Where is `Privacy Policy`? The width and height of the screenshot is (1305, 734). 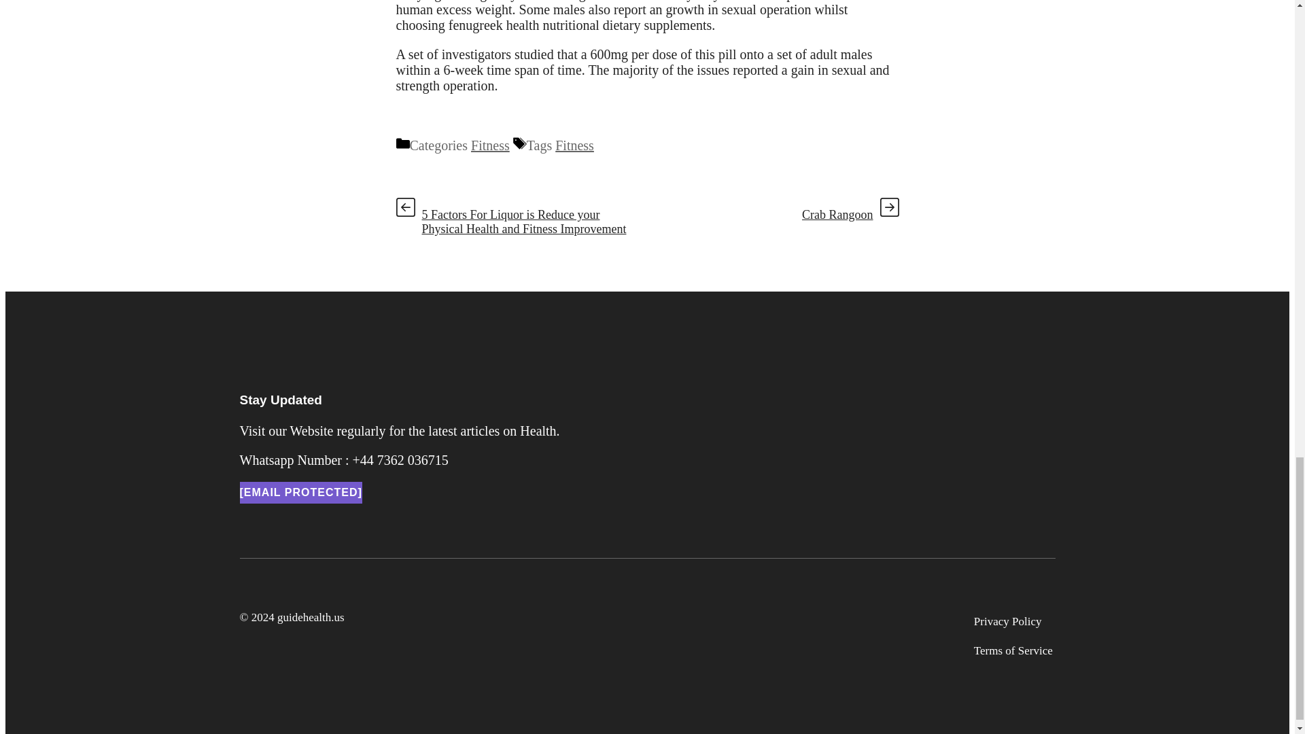 Privacy Policy is located at coordinates (1007, 621).